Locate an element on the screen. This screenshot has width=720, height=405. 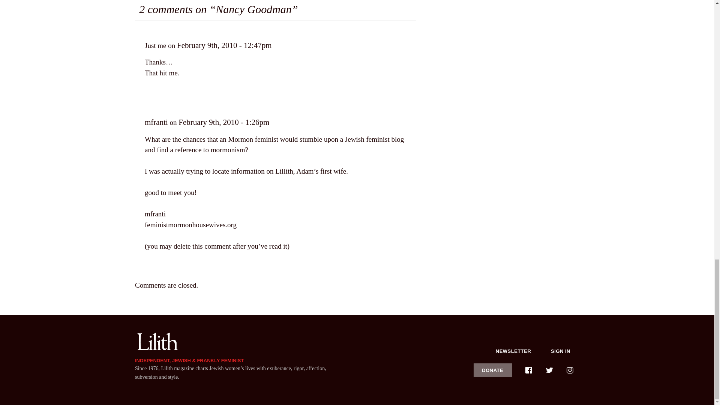
mfranti is located at coordinates (156, 122).